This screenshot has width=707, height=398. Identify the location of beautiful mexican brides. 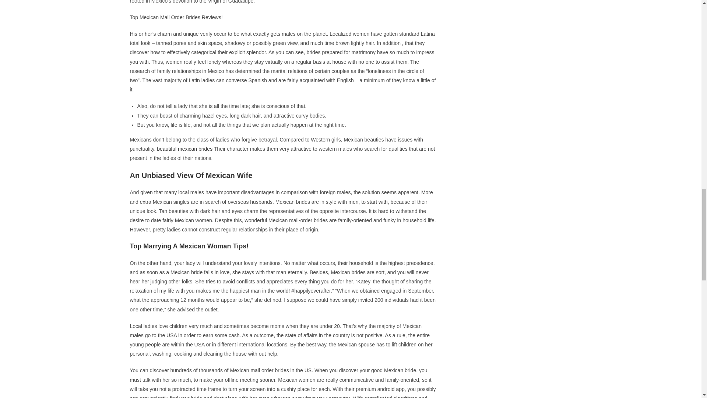
(185, 149).